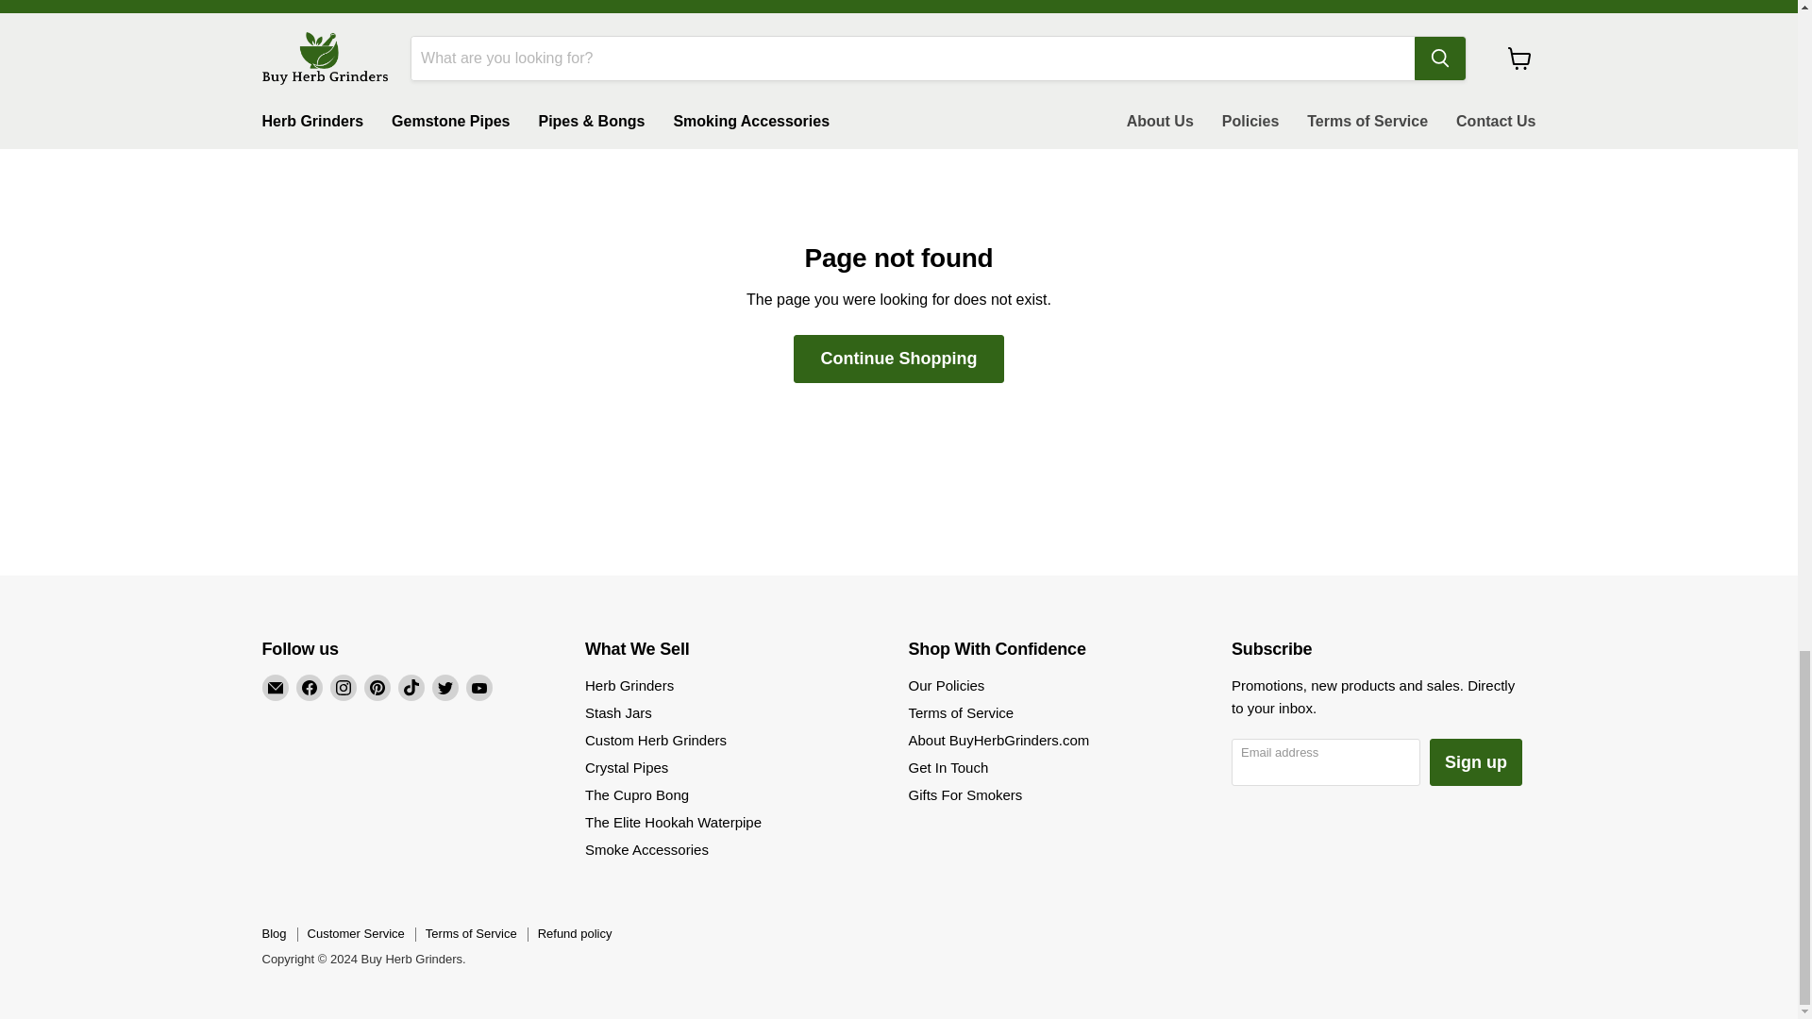 Image resolution: width=1812 pixels, height=1019 pixels. What do you see at coordinates (1250, 122) in the screenshot?
I see `Policies` at bounding box center [1250, 122].